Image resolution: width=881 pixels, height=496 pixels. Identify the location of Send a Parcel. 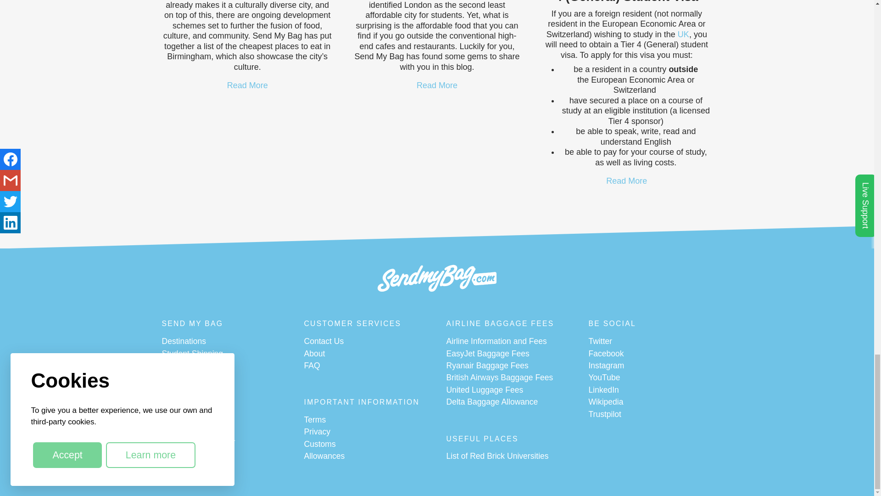
(186, 475).